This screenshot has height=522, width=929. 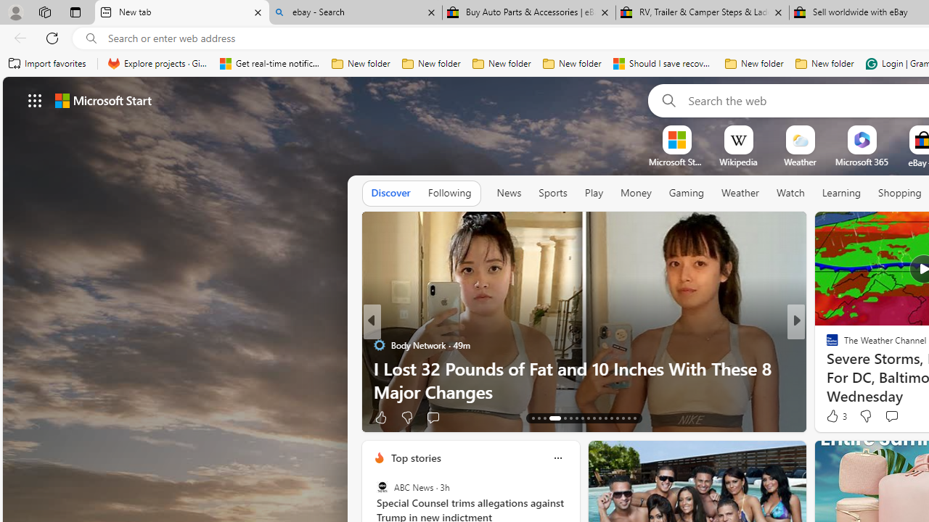 What do you see at coordinates (900, 193) in the screenshot?
I see `Shopping` at bounding box center [900, 193].